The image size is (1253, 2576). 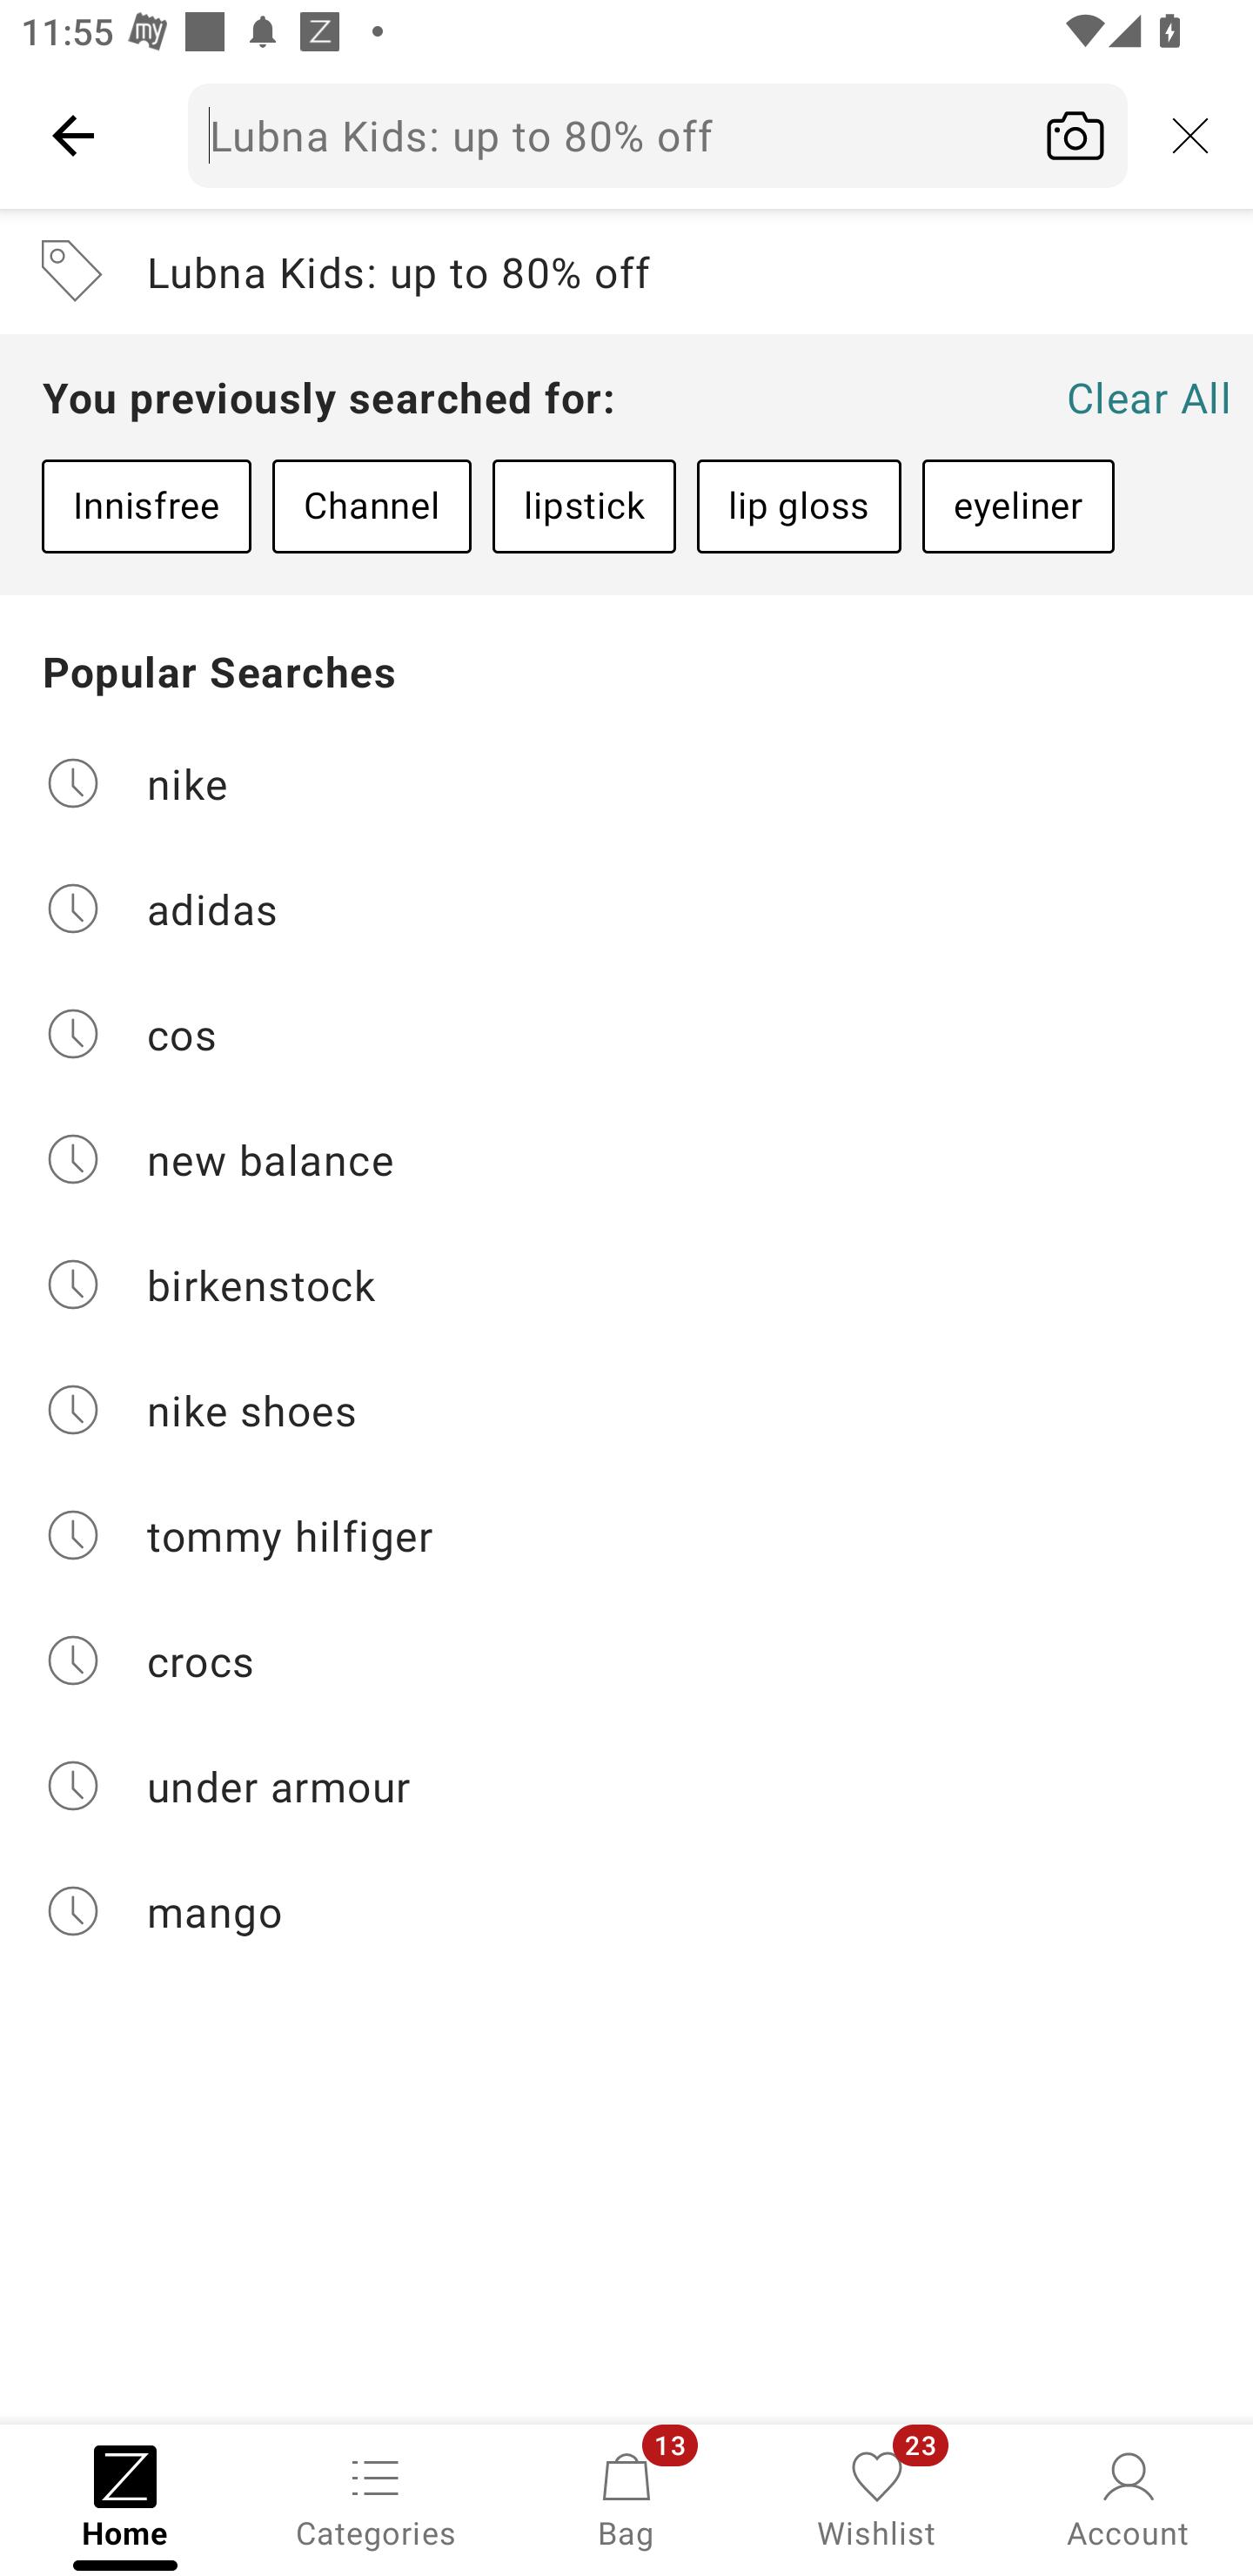 I want to click on lip gloss, so click(x=799, y=506).